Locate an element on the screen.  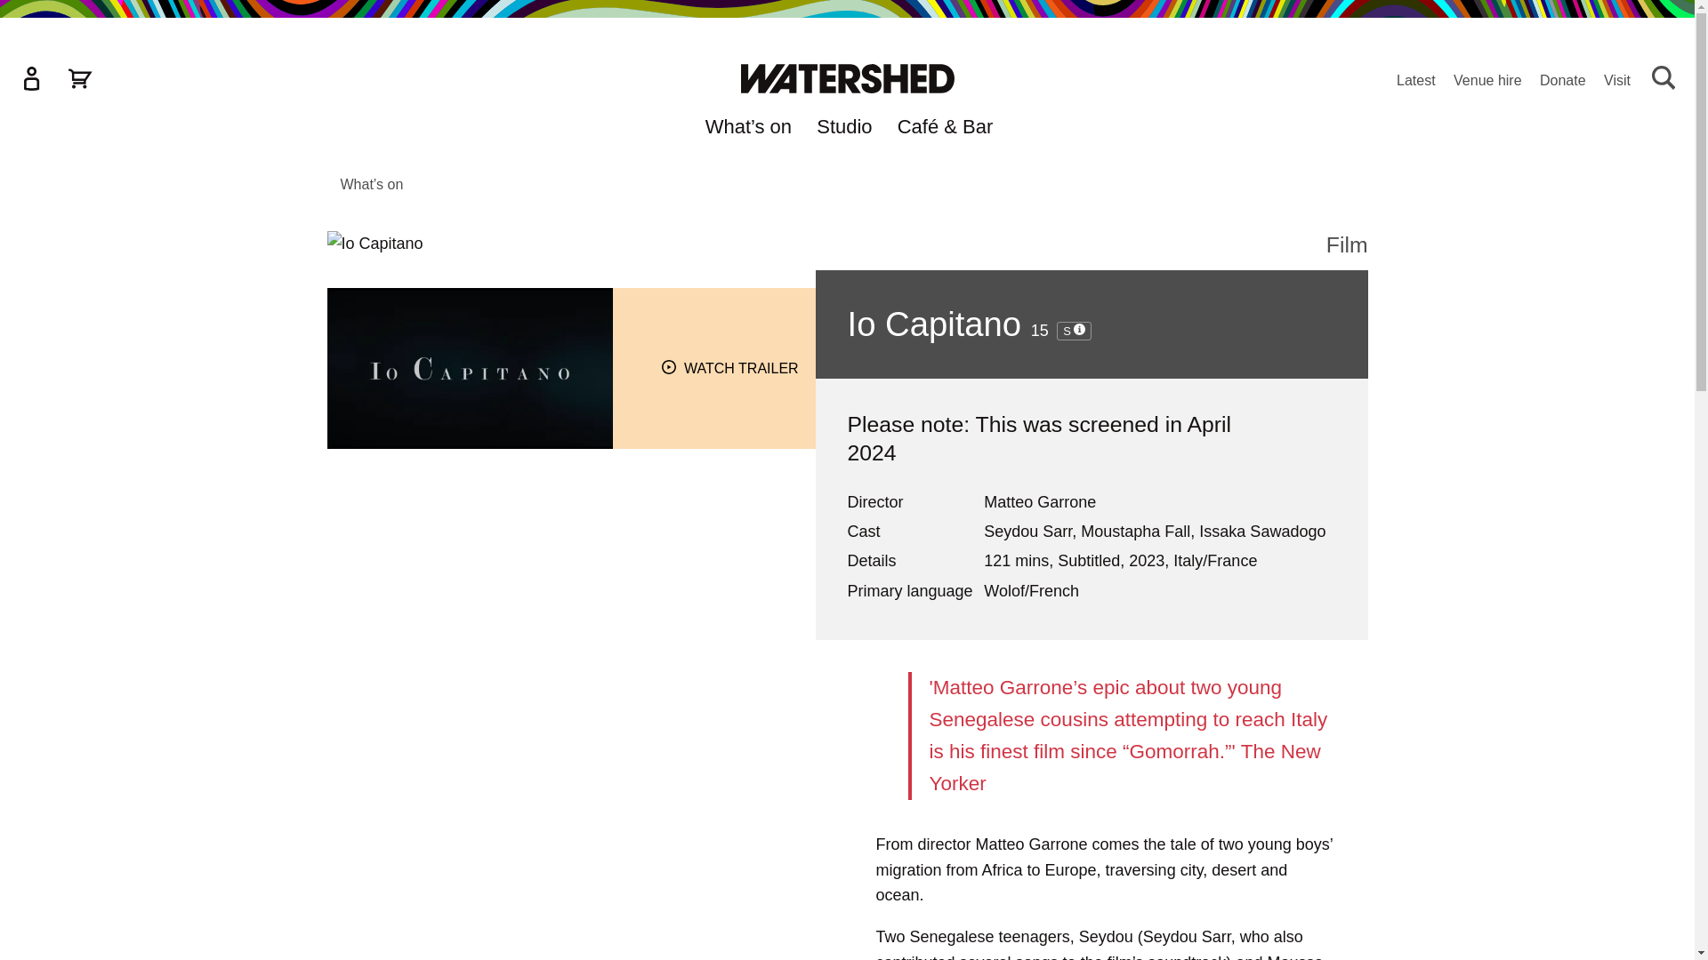
Watershed is located at coordinates (846, 78).